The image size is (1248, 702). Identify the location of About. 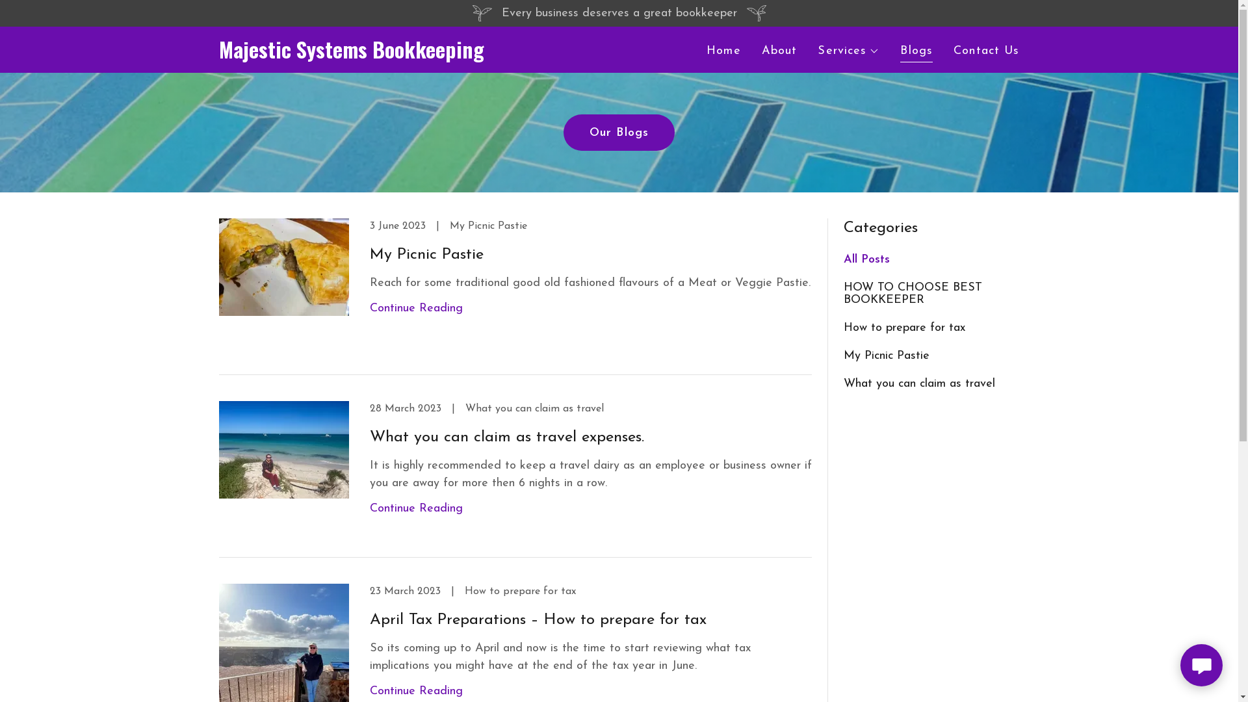
(780, 51).